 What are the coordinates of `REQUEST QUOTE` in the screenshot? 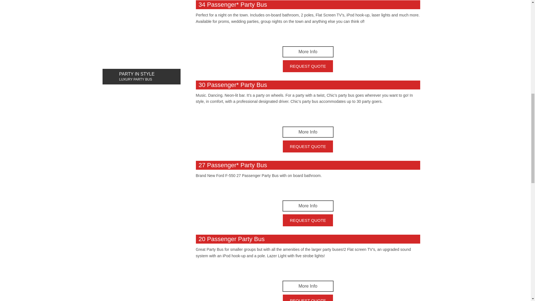 It's located at (308, 220).